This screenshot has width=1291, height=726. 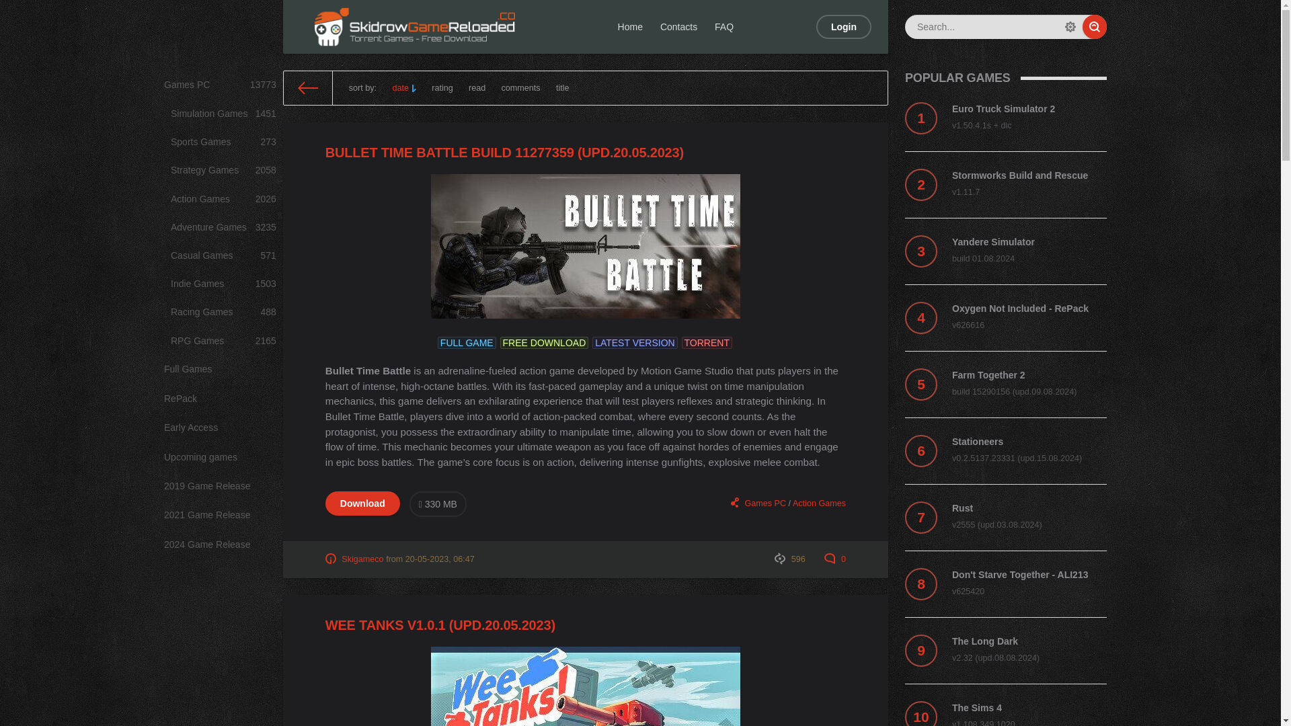 I want to click on Upcoming games, so click(x=843, y=27).